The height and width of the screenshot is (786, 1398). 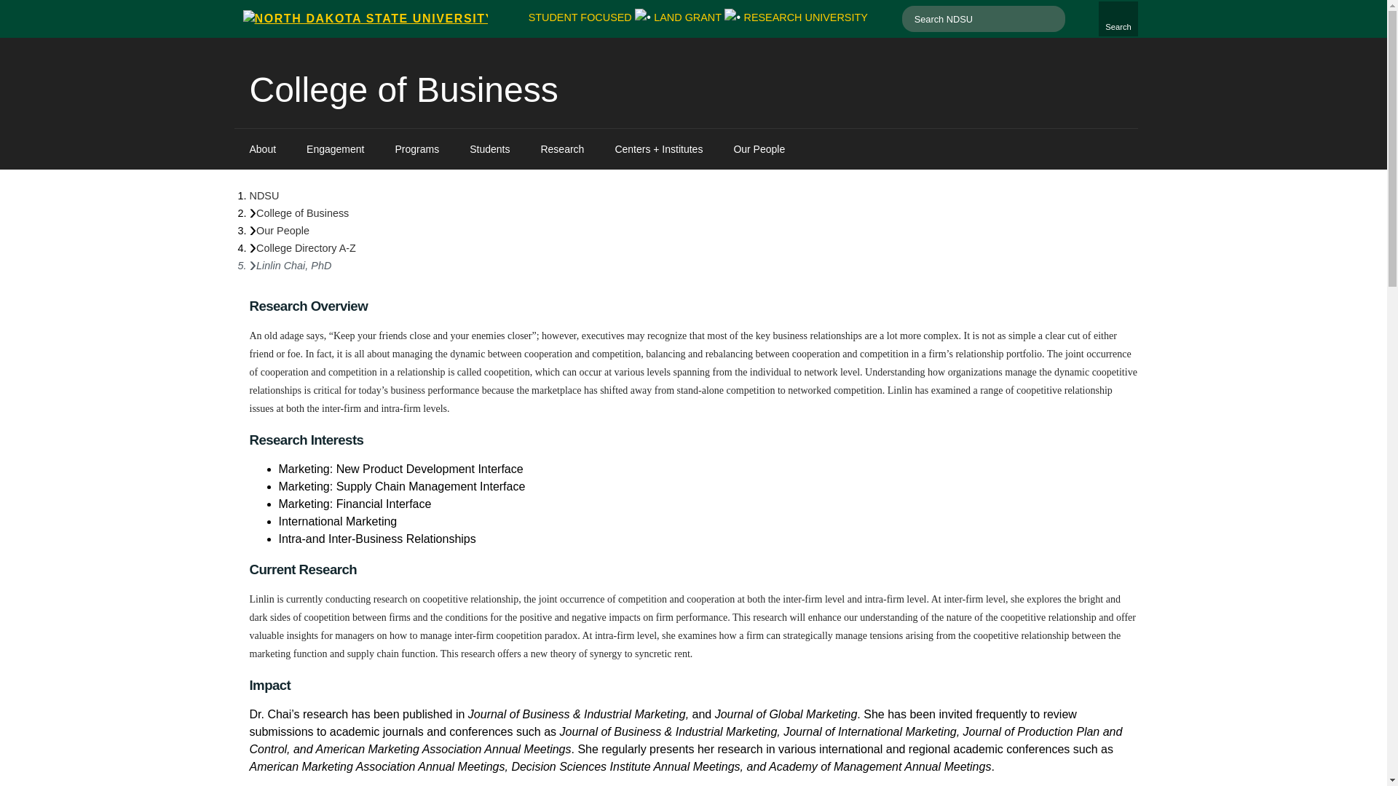 What do you see at coordinates (580, 17) in the screenshot?
I see `About` at bounding box center [580, 17].